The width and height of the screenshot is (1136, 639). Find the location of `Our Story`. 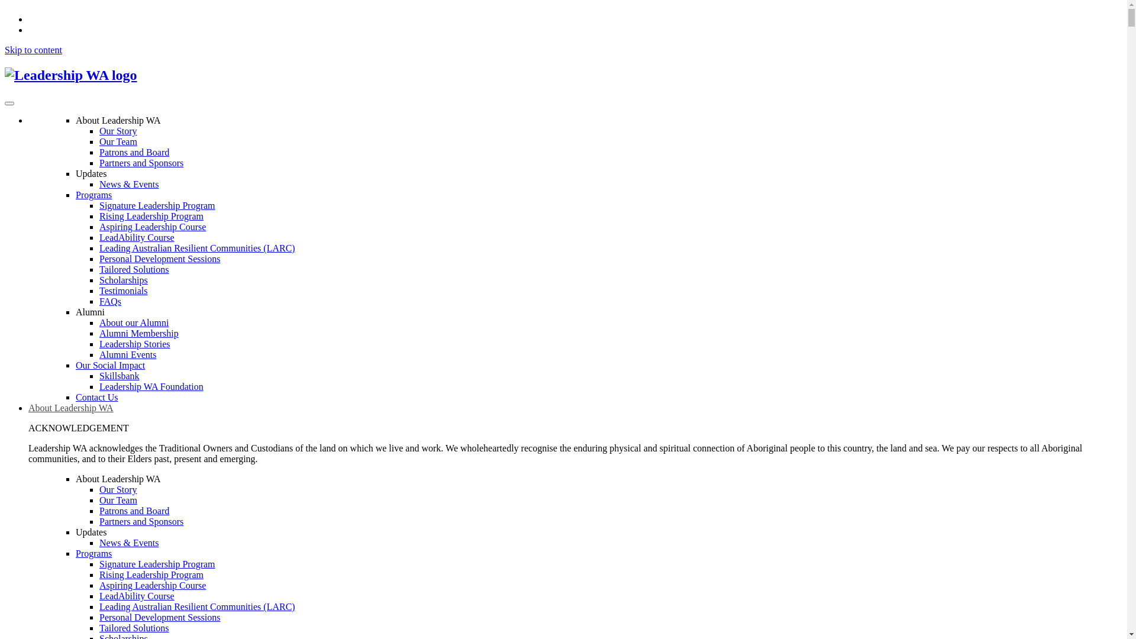

Our Story is located at coordinates (118, 490).